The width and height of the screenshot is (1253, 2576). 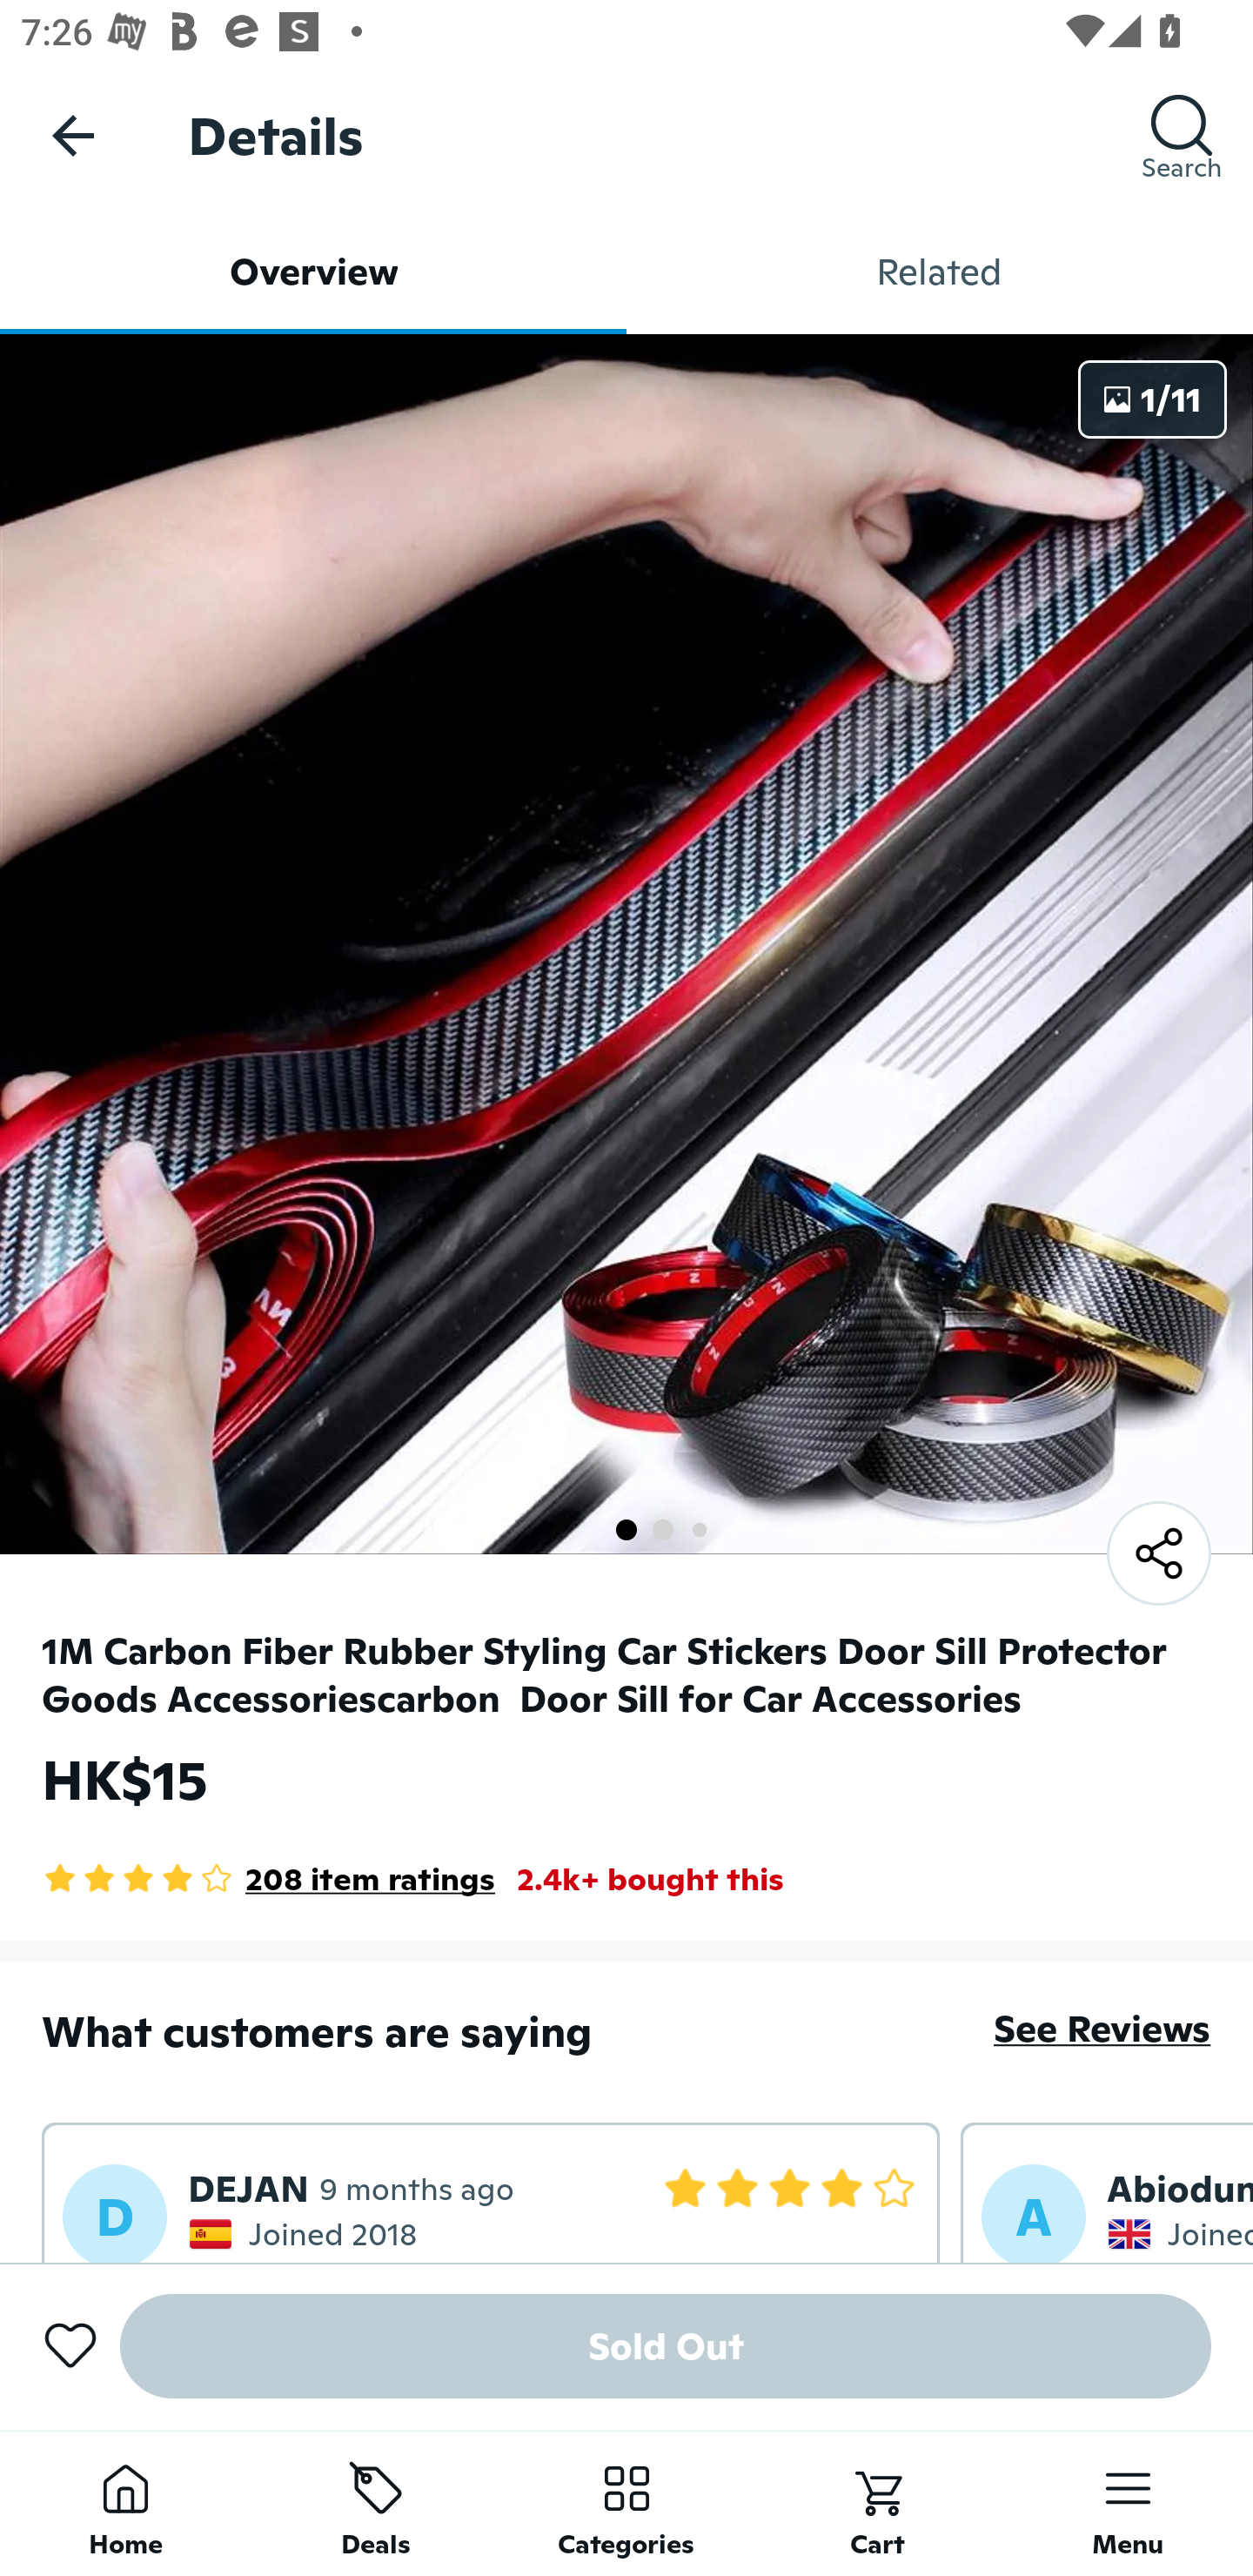 What do you see at coordinates (1180, 2188) in the screenshot?
I see `Abiodun` at bounding box center [1180, 2188].